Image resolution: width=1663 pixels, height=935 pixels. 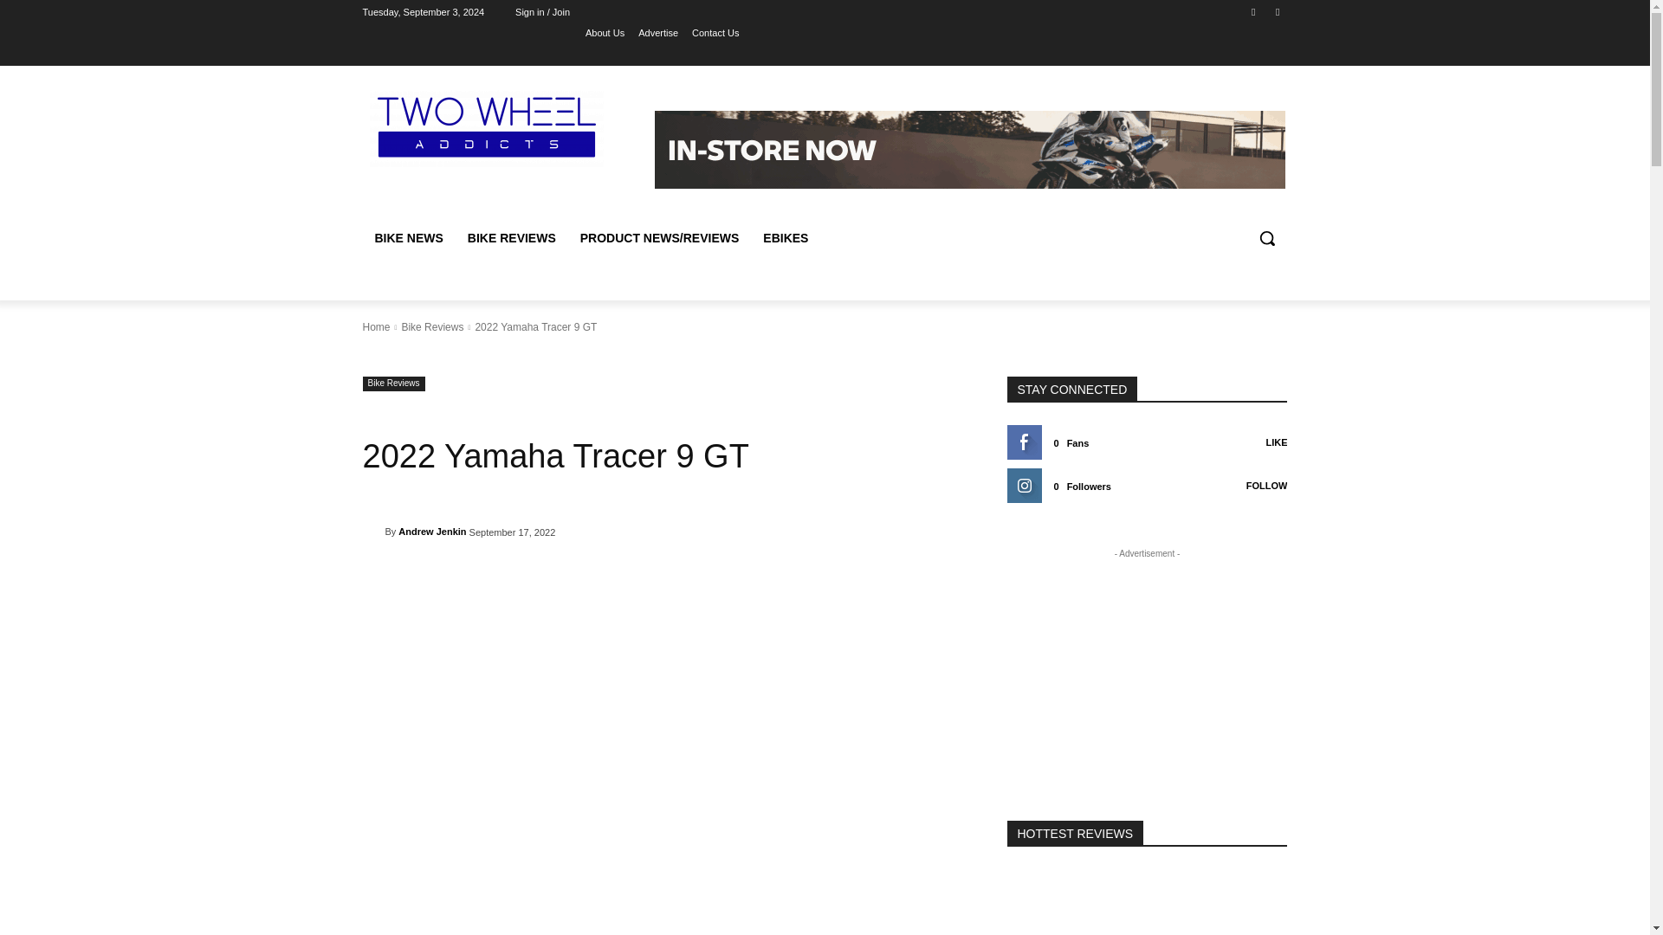 What do you see at coordinates (1277, 11) in the screenshot?
I see `Instagram` at bounding box center [1277, 11].